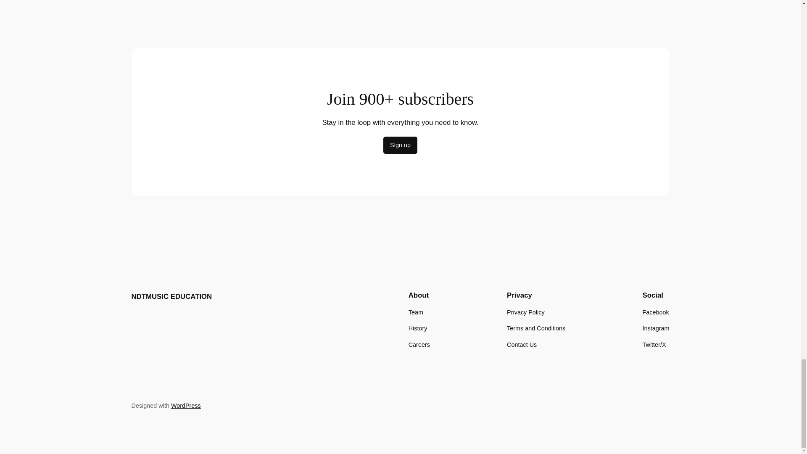  Describe the element at coordinates (400, 145) in the screenshot. I see `Sign up` at that location.